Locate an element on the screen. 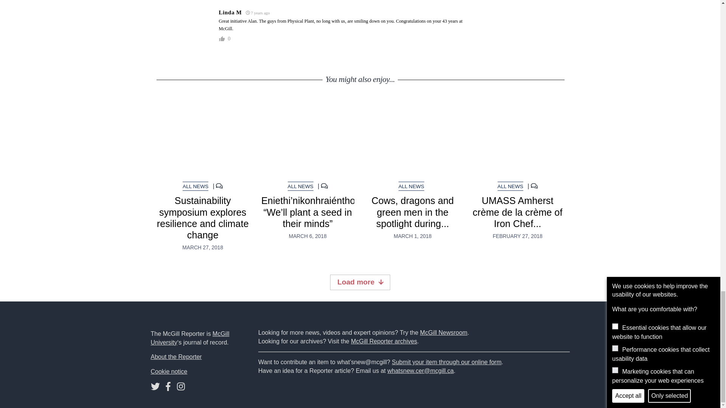 Image resolution: width=726 pixels, height=408 pixels. May 23, 2017 9:09 am is located at coordinates (258, 13).